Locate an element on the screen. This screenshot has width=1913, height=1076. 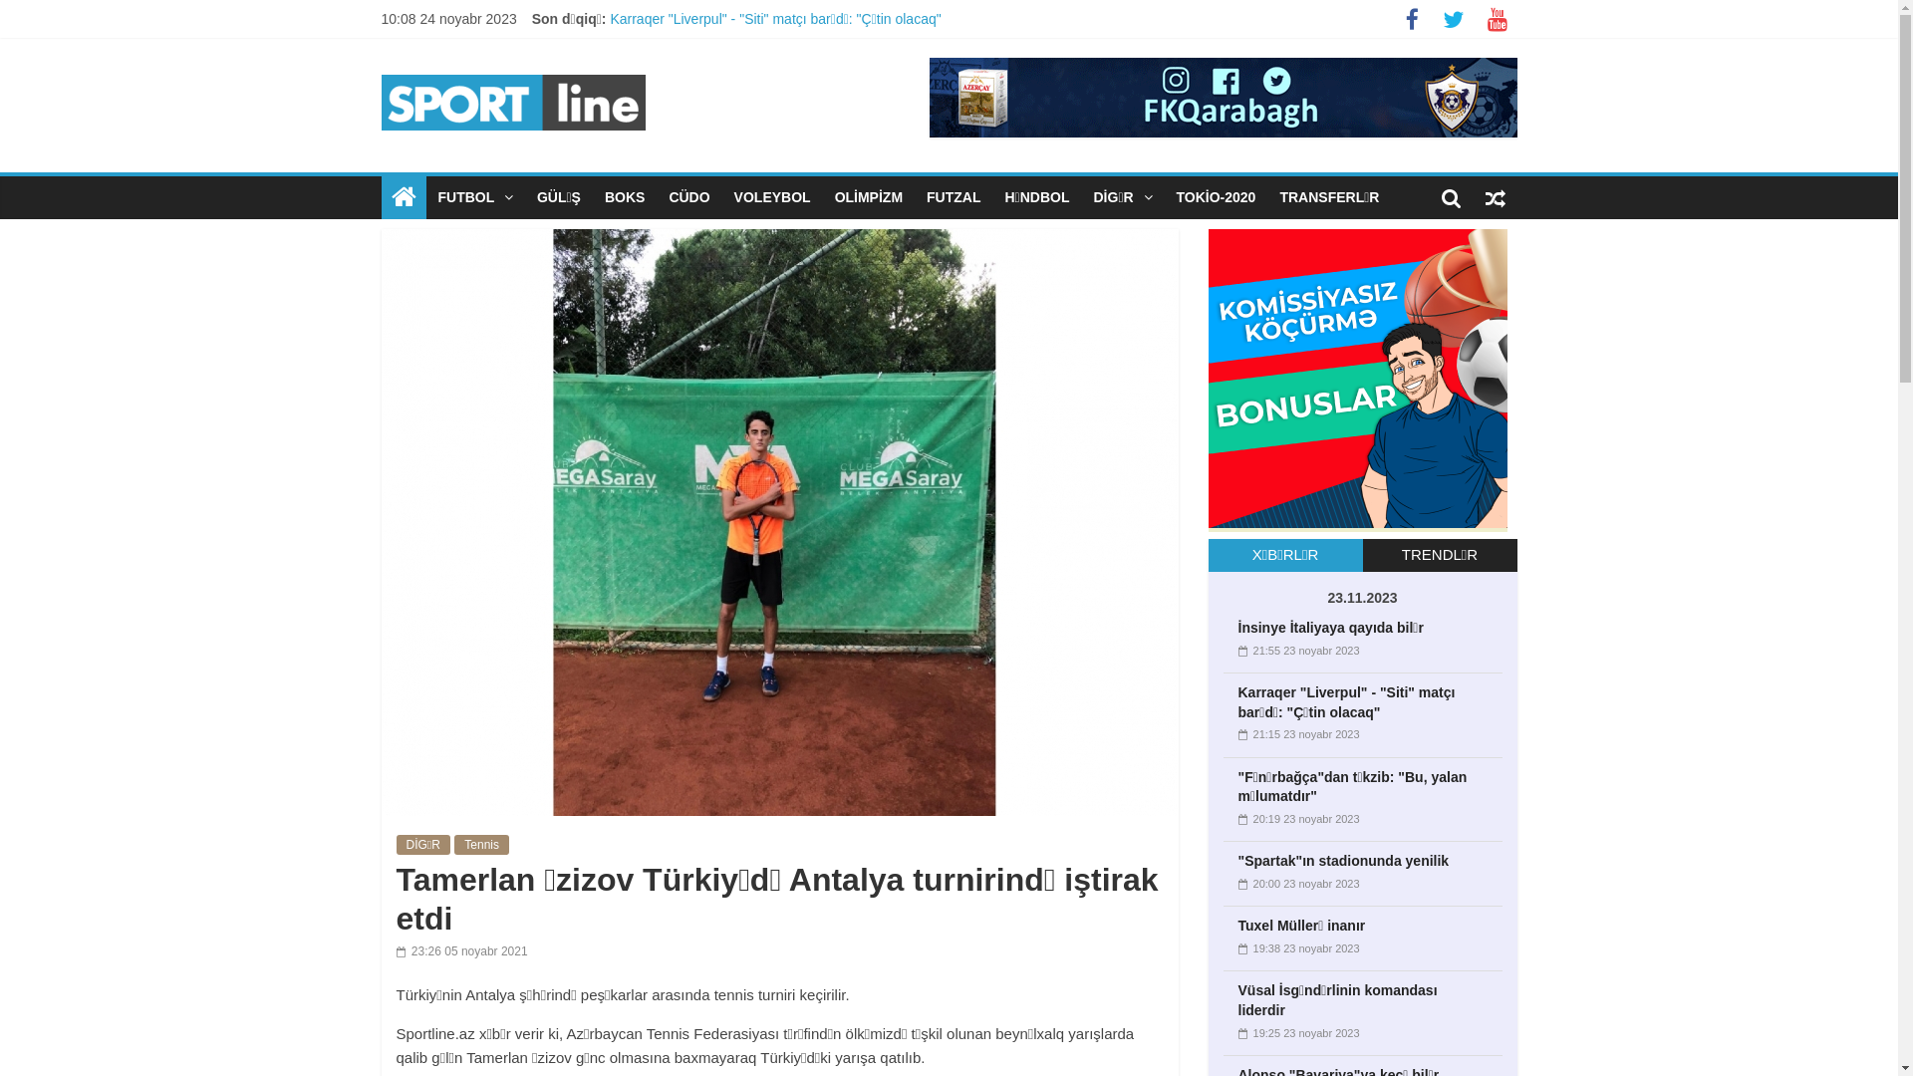
BOKS is located at coordinates (625, 197).